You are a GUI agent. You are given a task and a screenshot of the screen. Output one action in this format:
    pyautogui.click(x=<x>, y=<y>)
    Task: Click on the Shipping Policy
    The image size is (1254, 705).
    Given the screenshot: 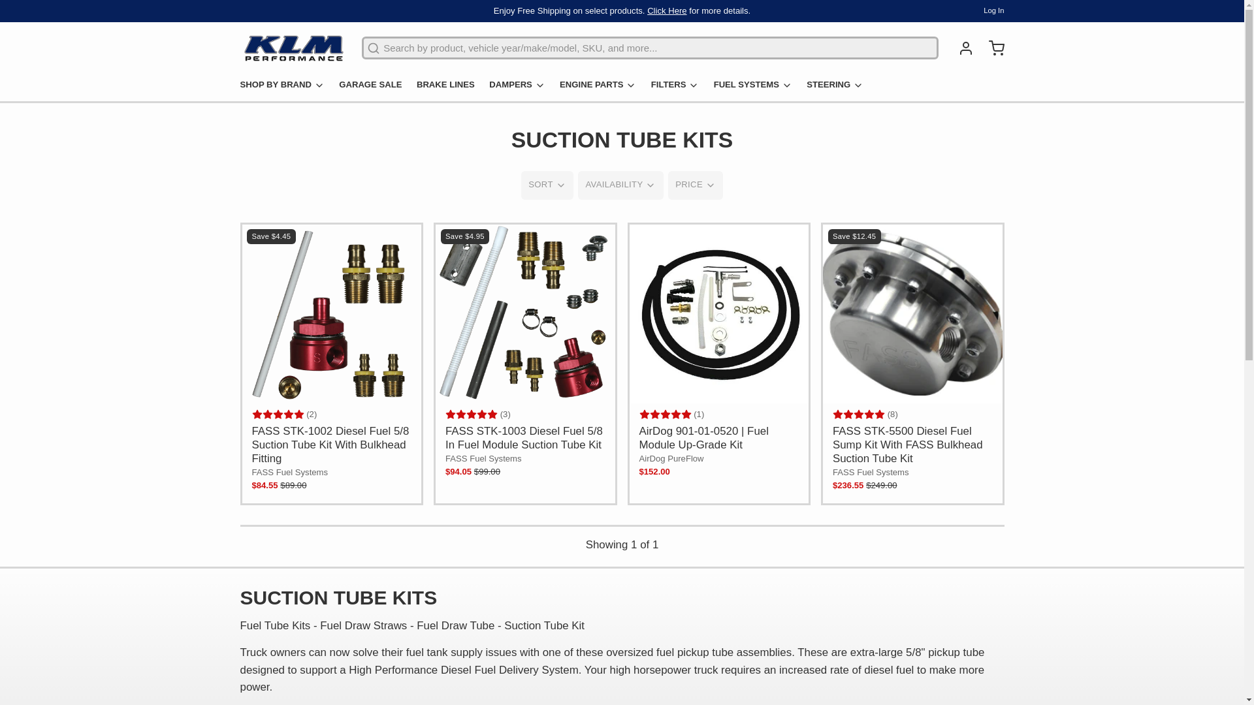 What is the action you would take?
    pyautogui.click(x=666, y=9)
    